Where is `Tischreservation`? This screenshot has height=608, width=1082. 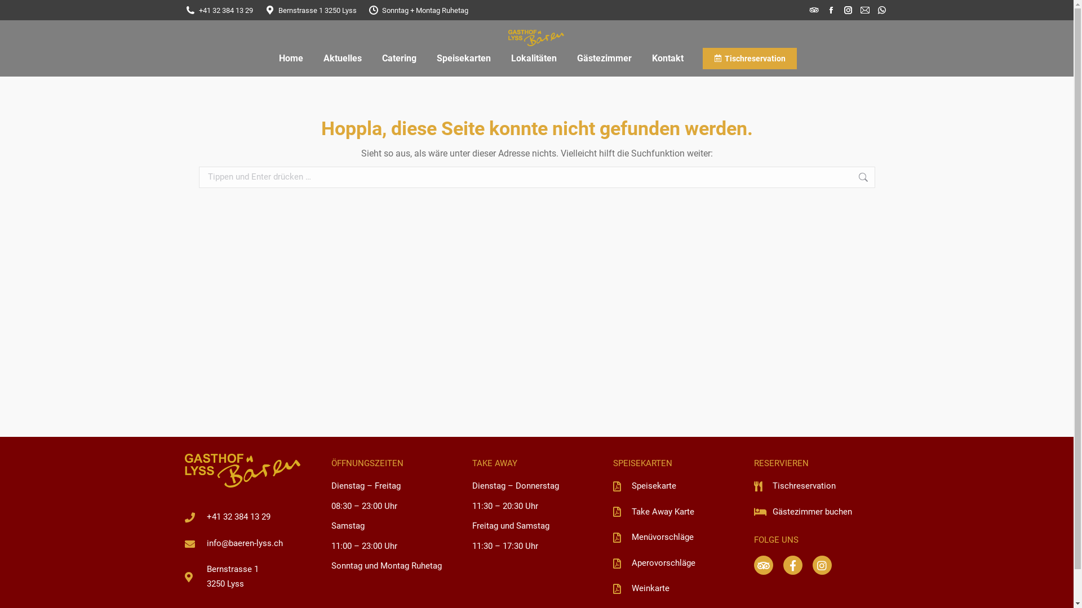 Tischreservation is located at coordinates (750, 59).